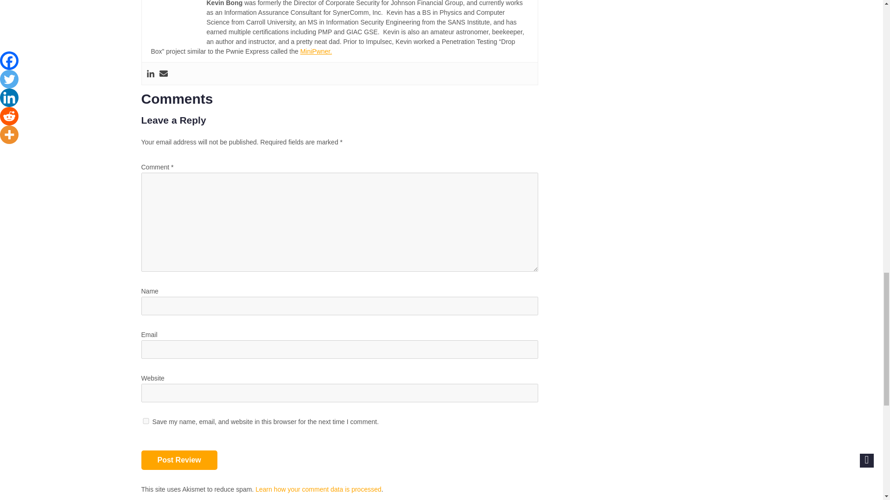  Describe the element at coordinates (146, 420) in the screenshot. I see `yes` at that location.